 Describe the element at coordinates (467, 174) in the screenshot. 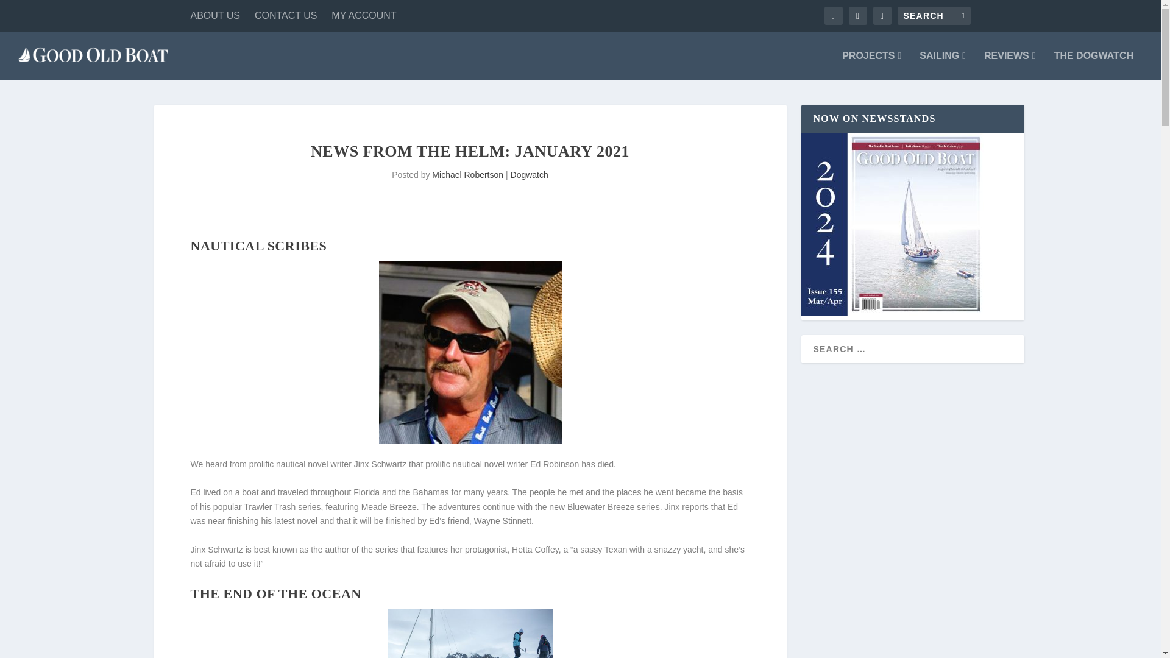

I see `Posts by Michael Robertson` at that location.